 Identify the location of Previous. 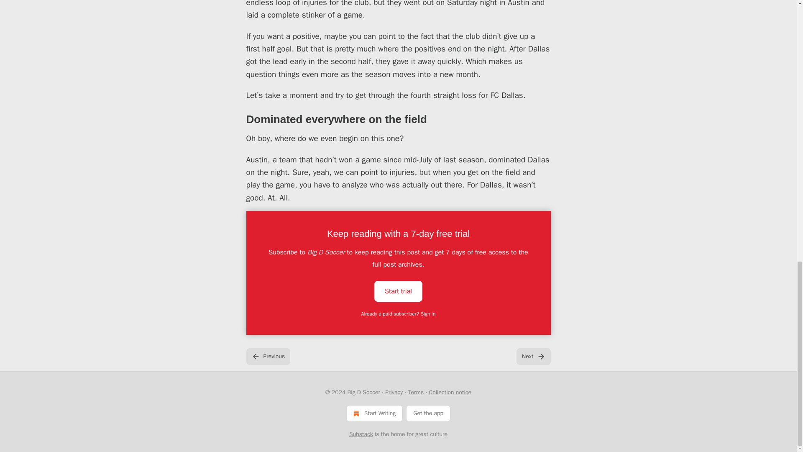
(268, 356).